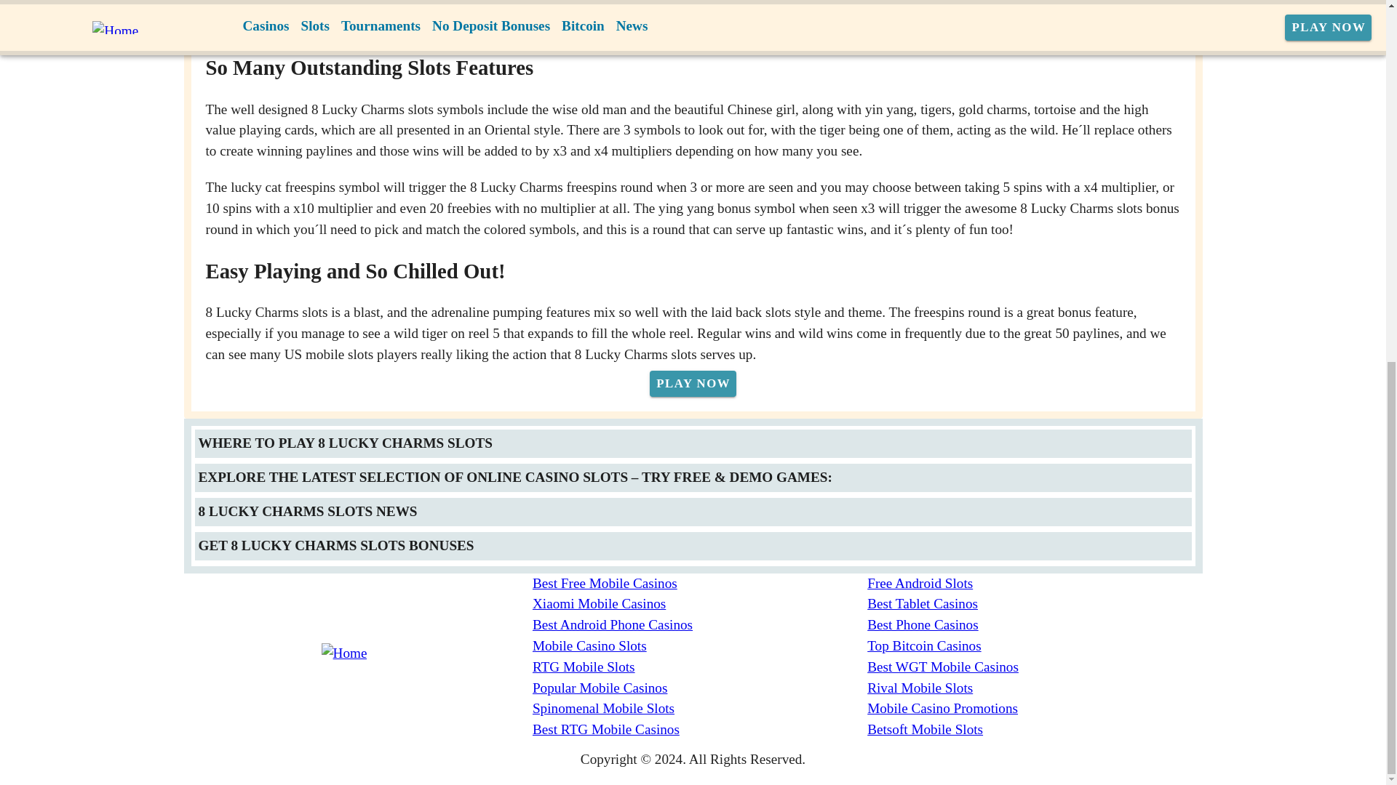 Image resolution: width=1397 pixels, height=785 pixels. I want to click on PLAY NOW, so click(693, 384).